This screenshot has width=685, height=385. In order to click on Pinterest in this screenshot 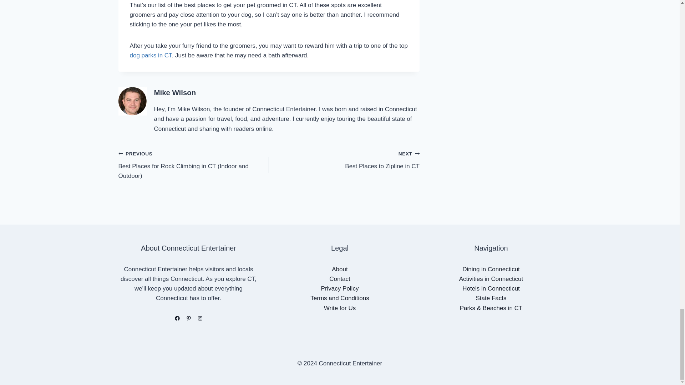, I will do `click(188, 318)`.